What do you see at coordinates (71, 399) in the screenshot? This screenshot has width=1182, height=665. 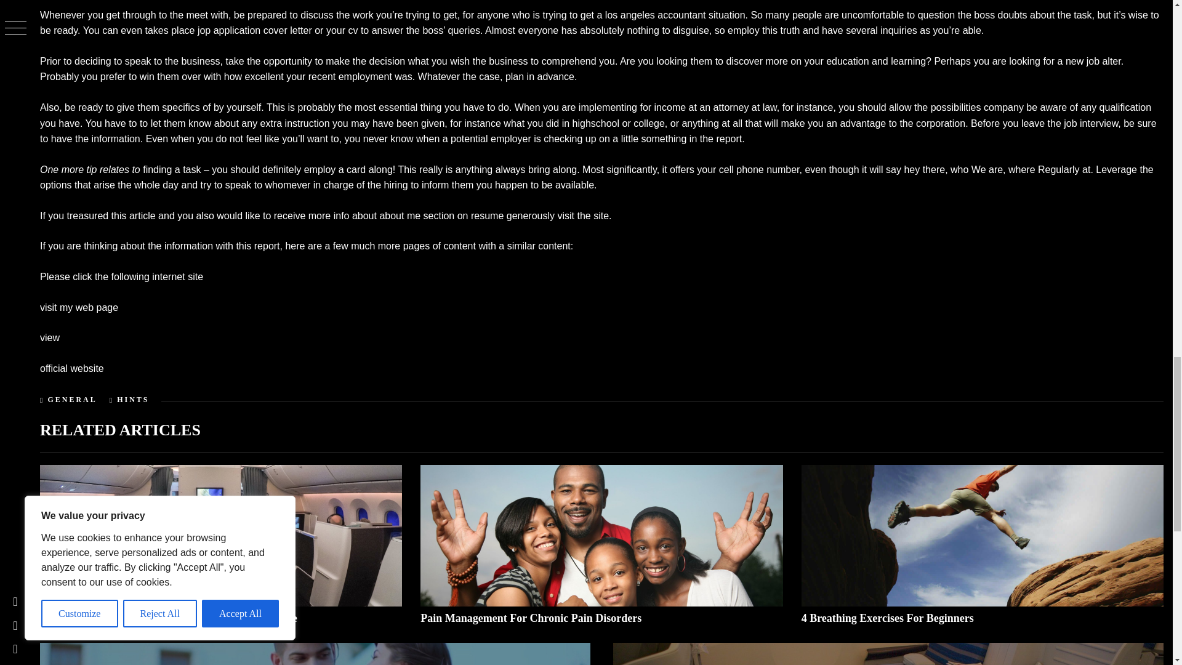 I see `GENERAL` at bounding box center [71, 399].